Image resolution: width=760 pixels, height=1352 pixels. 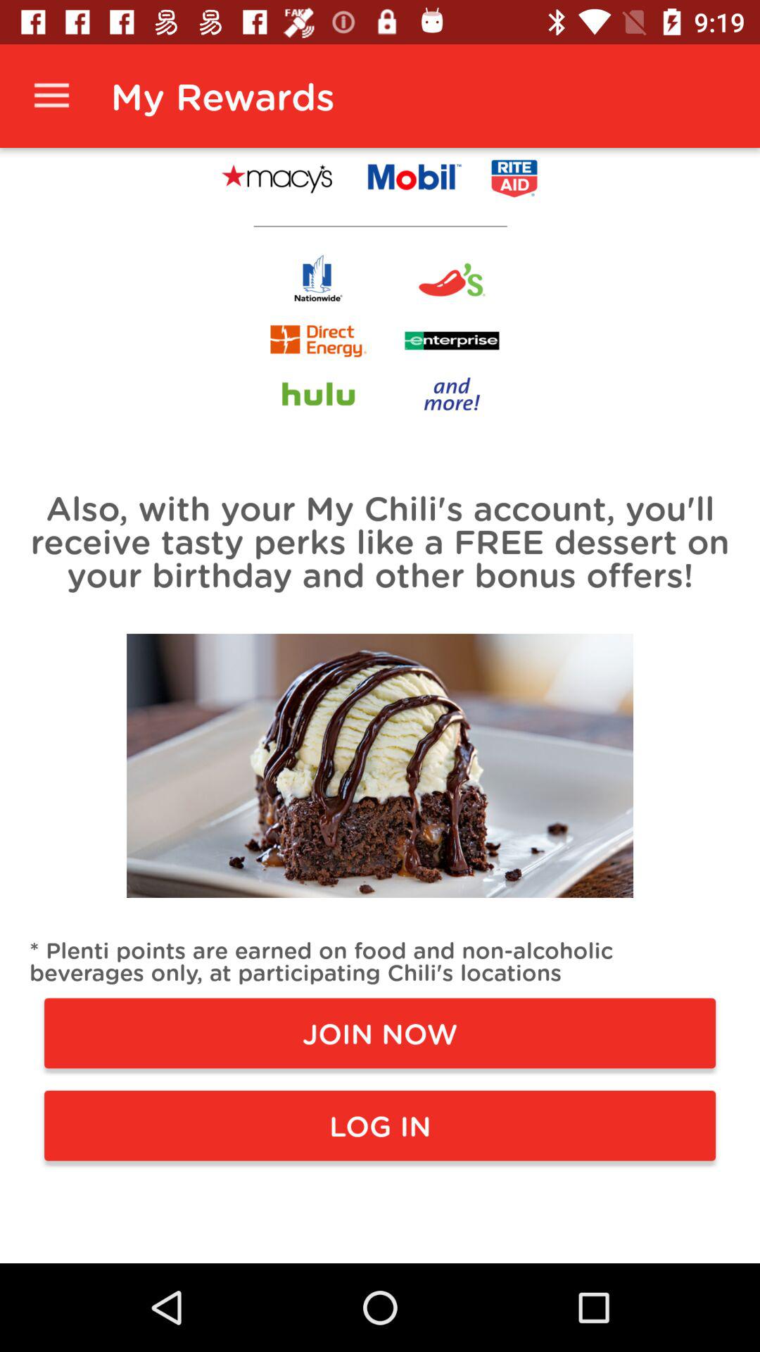 I want to click on turn on the icon to the left of the my rewards icon, so click(x=51, y=96).